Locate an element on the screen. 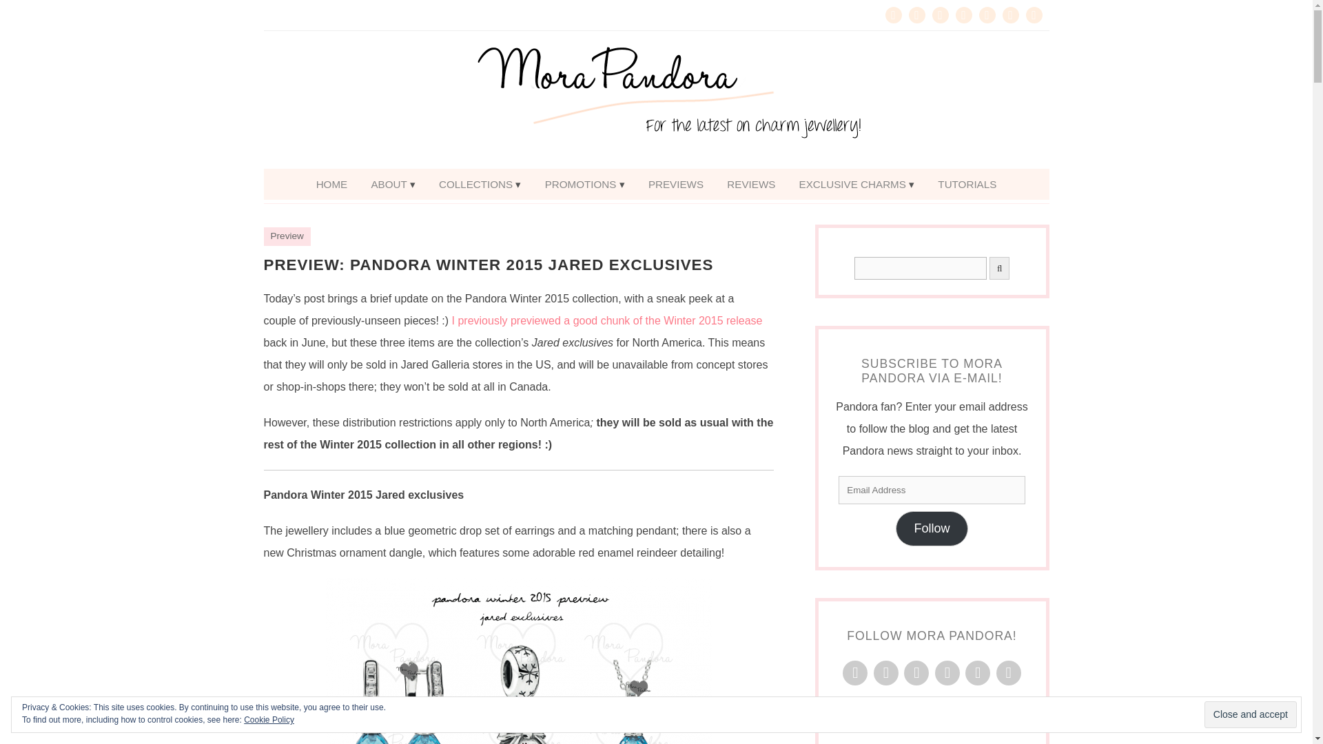 This screenshot has height=744, width=1323. COLLECTIONS is located at coordinates (480, 185).